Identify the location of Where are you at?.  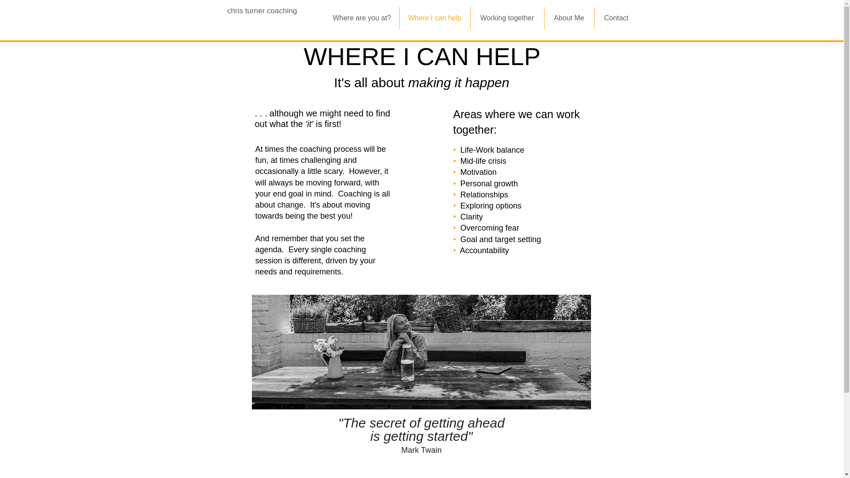
(362, 18).